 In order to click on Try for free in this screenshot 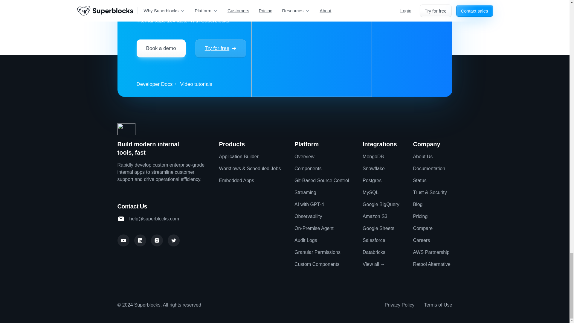, I will do `click(221, 48)`.